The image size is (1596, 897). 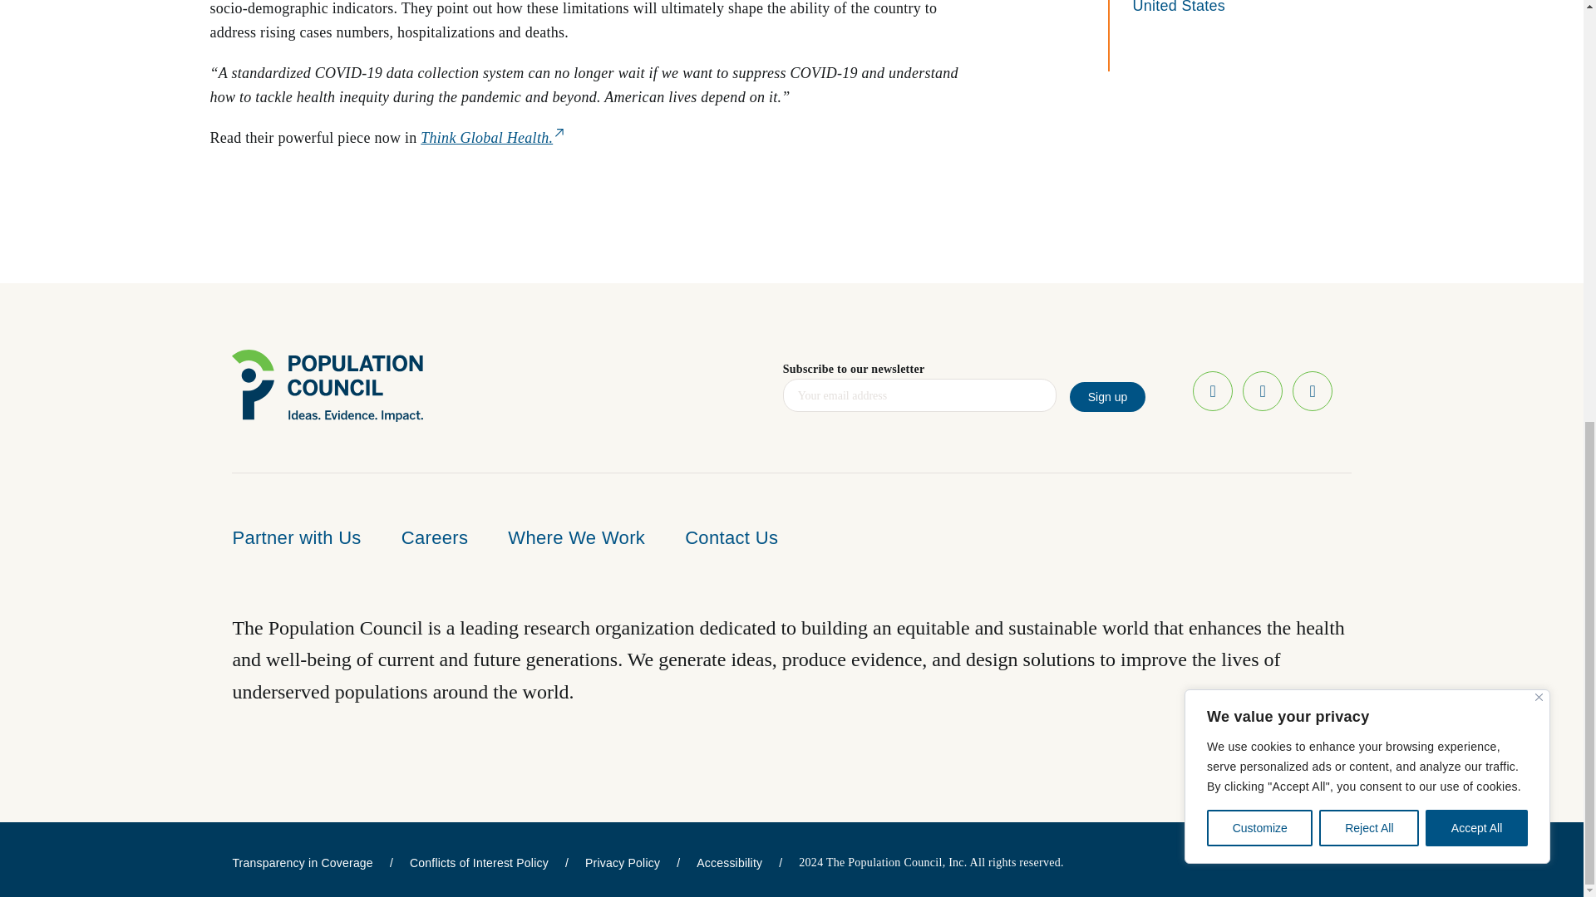 I want to click on Sign up, so click(x=1107, y=397).